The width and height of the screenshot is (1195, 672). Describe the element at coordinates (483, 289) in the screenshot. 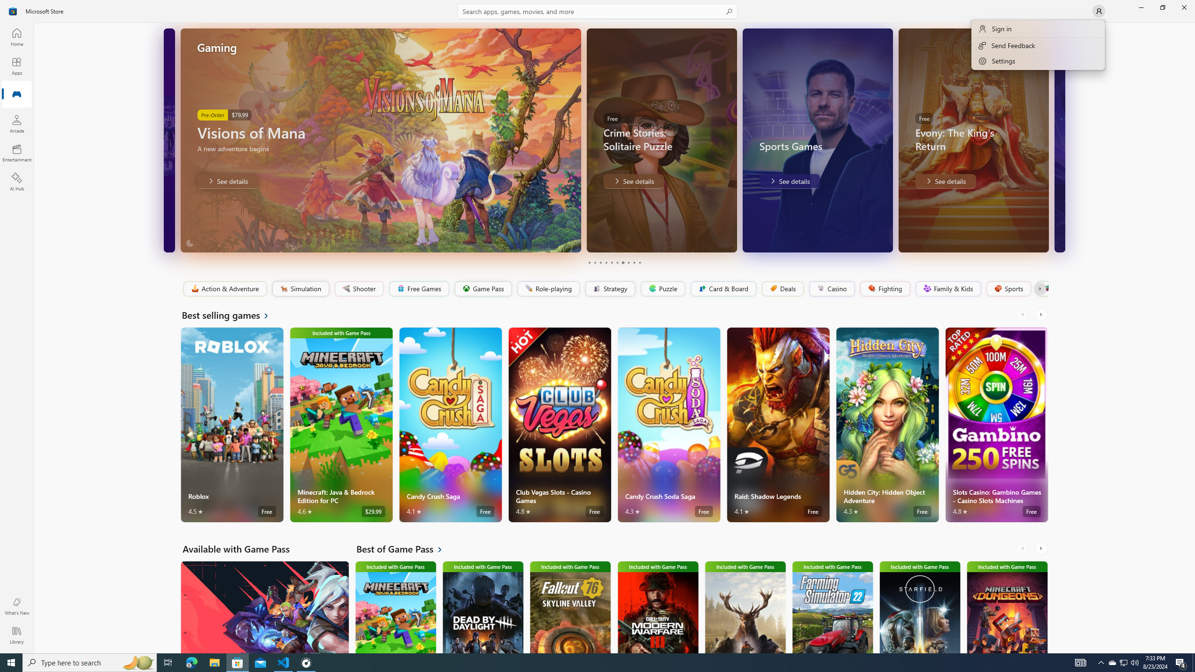

I see `Game Pass` at that location.